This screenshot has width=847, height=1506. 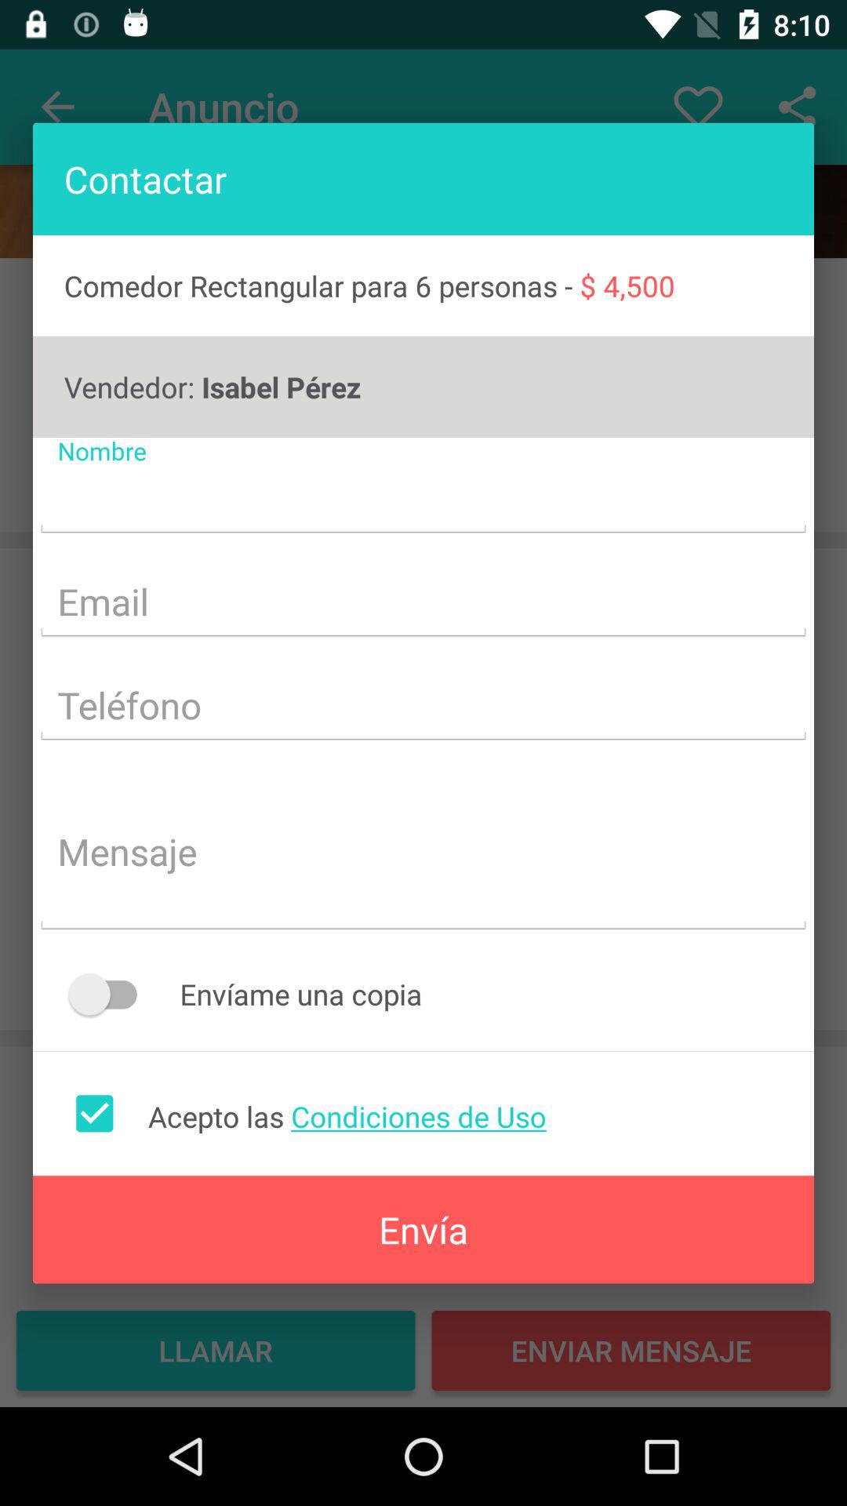 I want to click on toggle, so click(x=110, y=995).